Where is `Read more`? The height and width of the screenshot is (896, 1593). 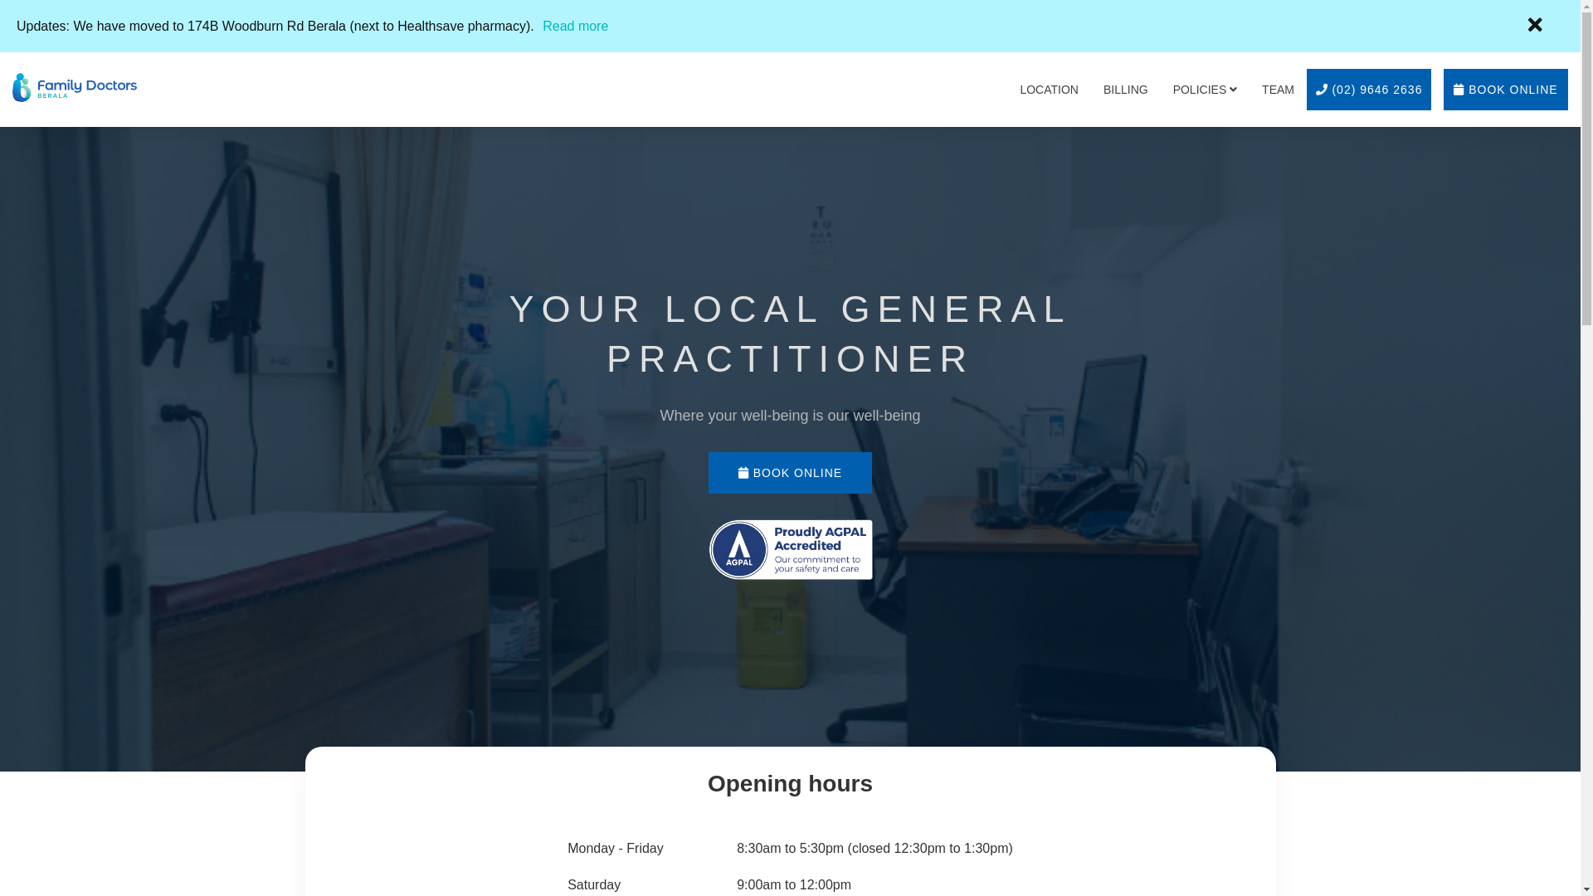
Read more is located at coordinates (576, 26).